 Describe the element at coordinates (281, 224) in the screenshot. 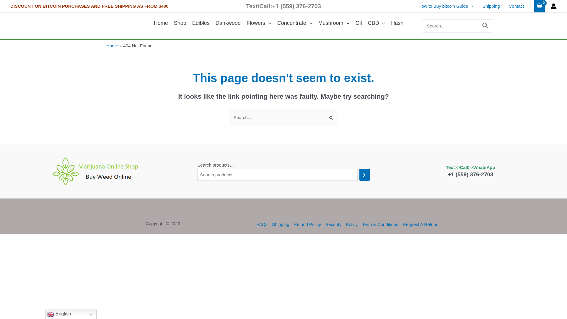

I see `Shipping` at that location.